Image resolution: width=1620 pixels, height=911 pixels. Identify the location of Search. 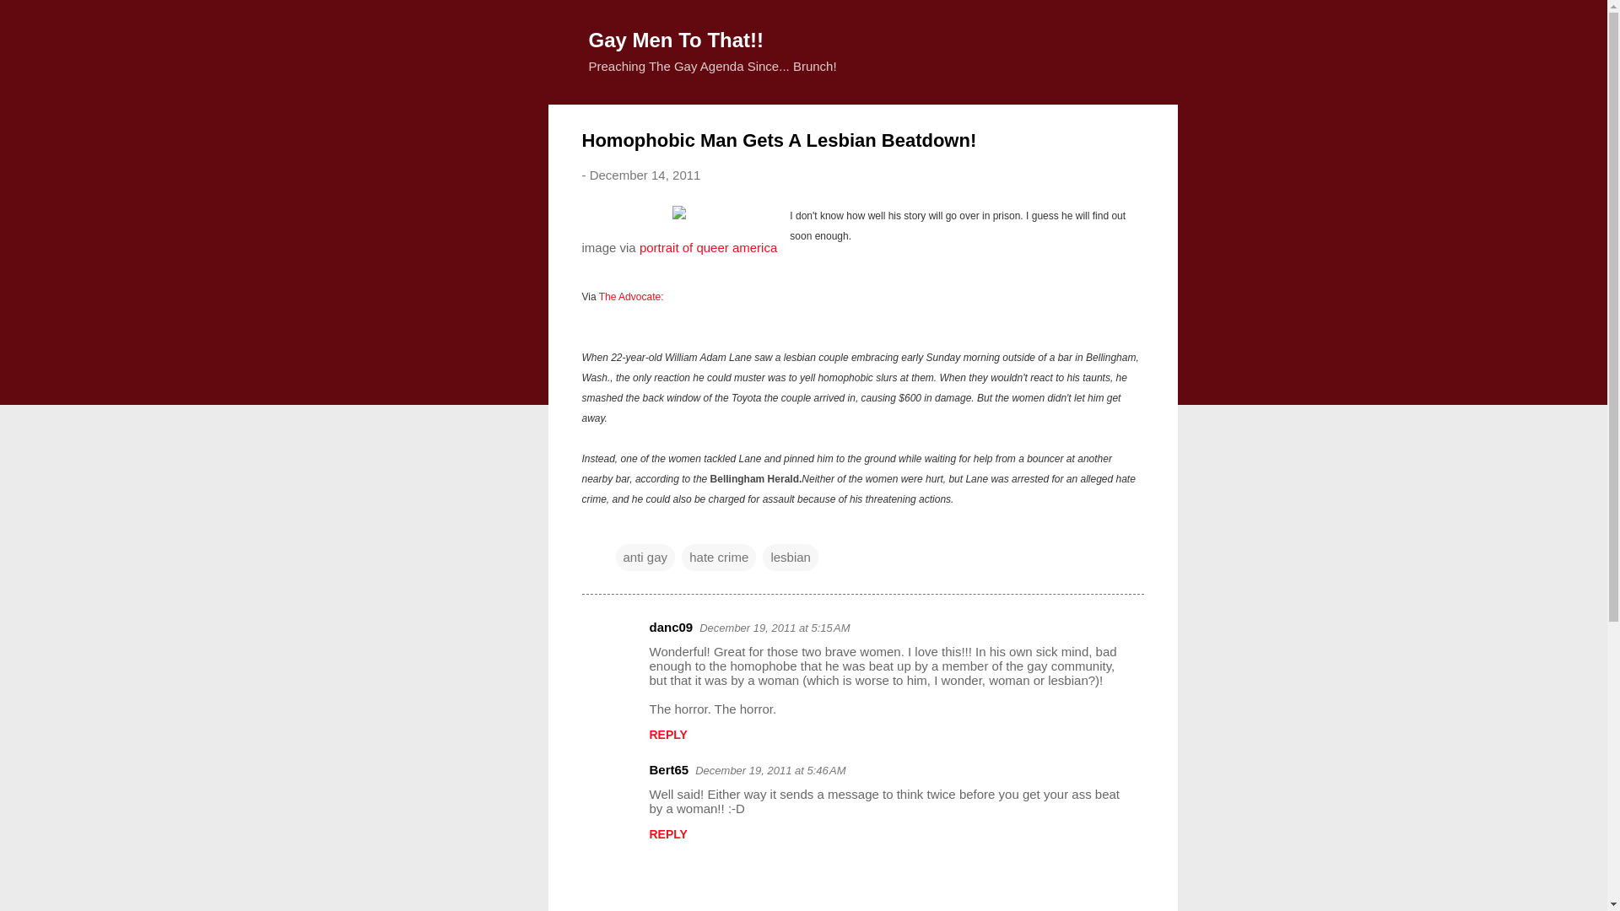
(33, 20).